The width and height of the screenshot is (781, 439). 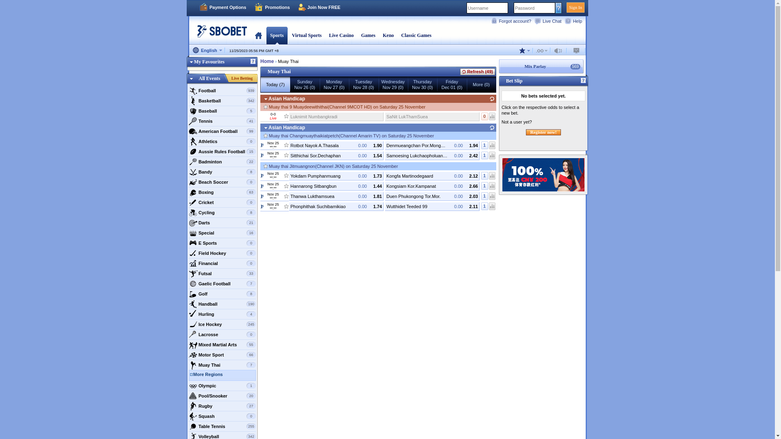 I want to click on Monday
Nov 27 (0), so click(x=334, y=85).